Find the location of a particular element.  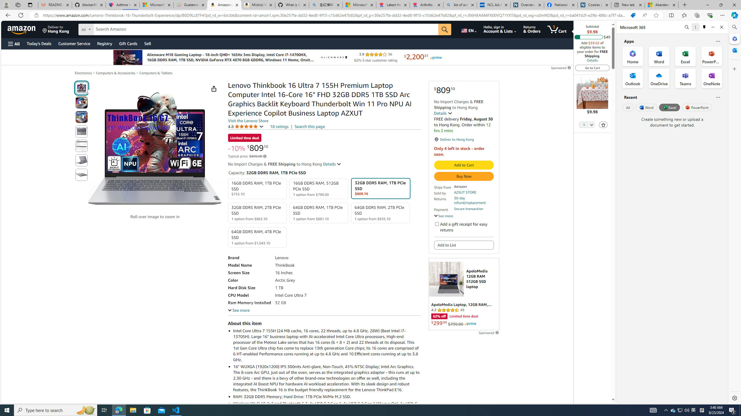

Computers & Accessories is located at coordinates (115, 73).